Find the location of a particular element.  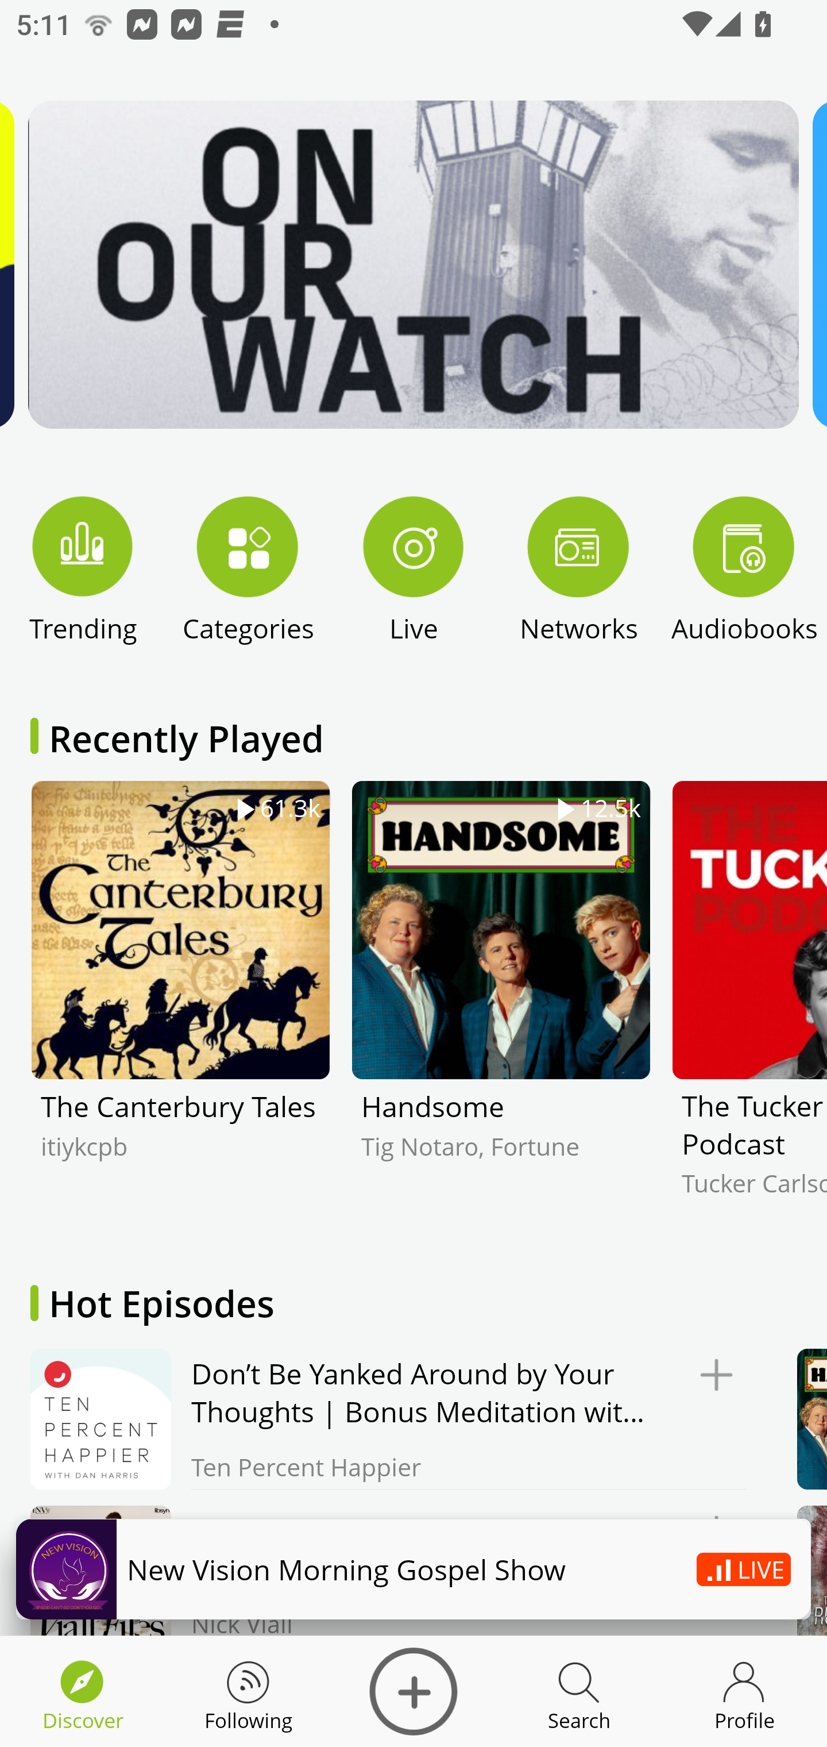

The Tucker Carlson Podcast Tucker Carlson is located at coordinates (749, 1005).